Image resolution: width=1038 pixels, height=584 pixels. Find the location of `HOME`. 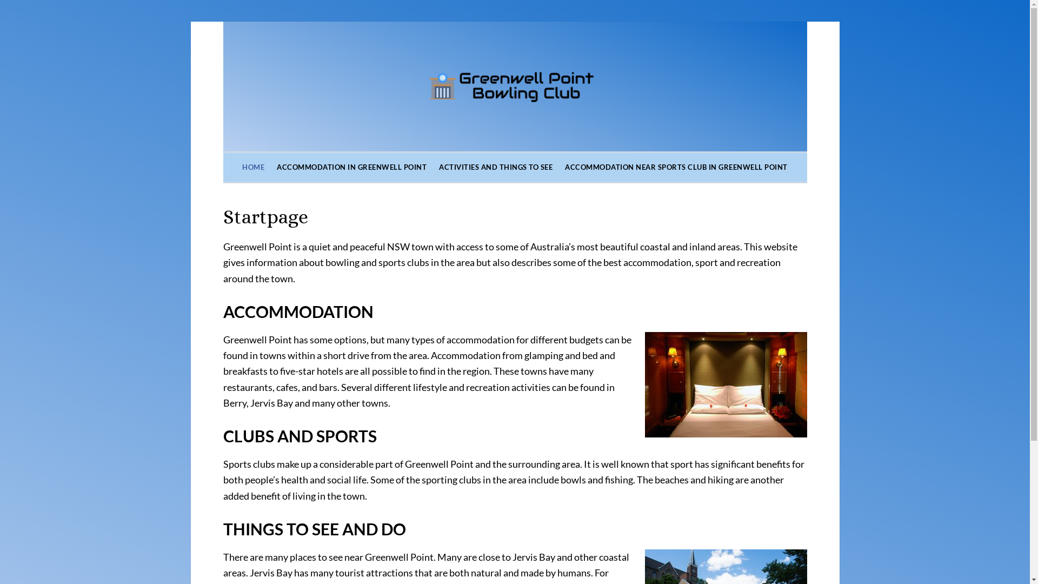

HOME is located at coordinates (253, 168).